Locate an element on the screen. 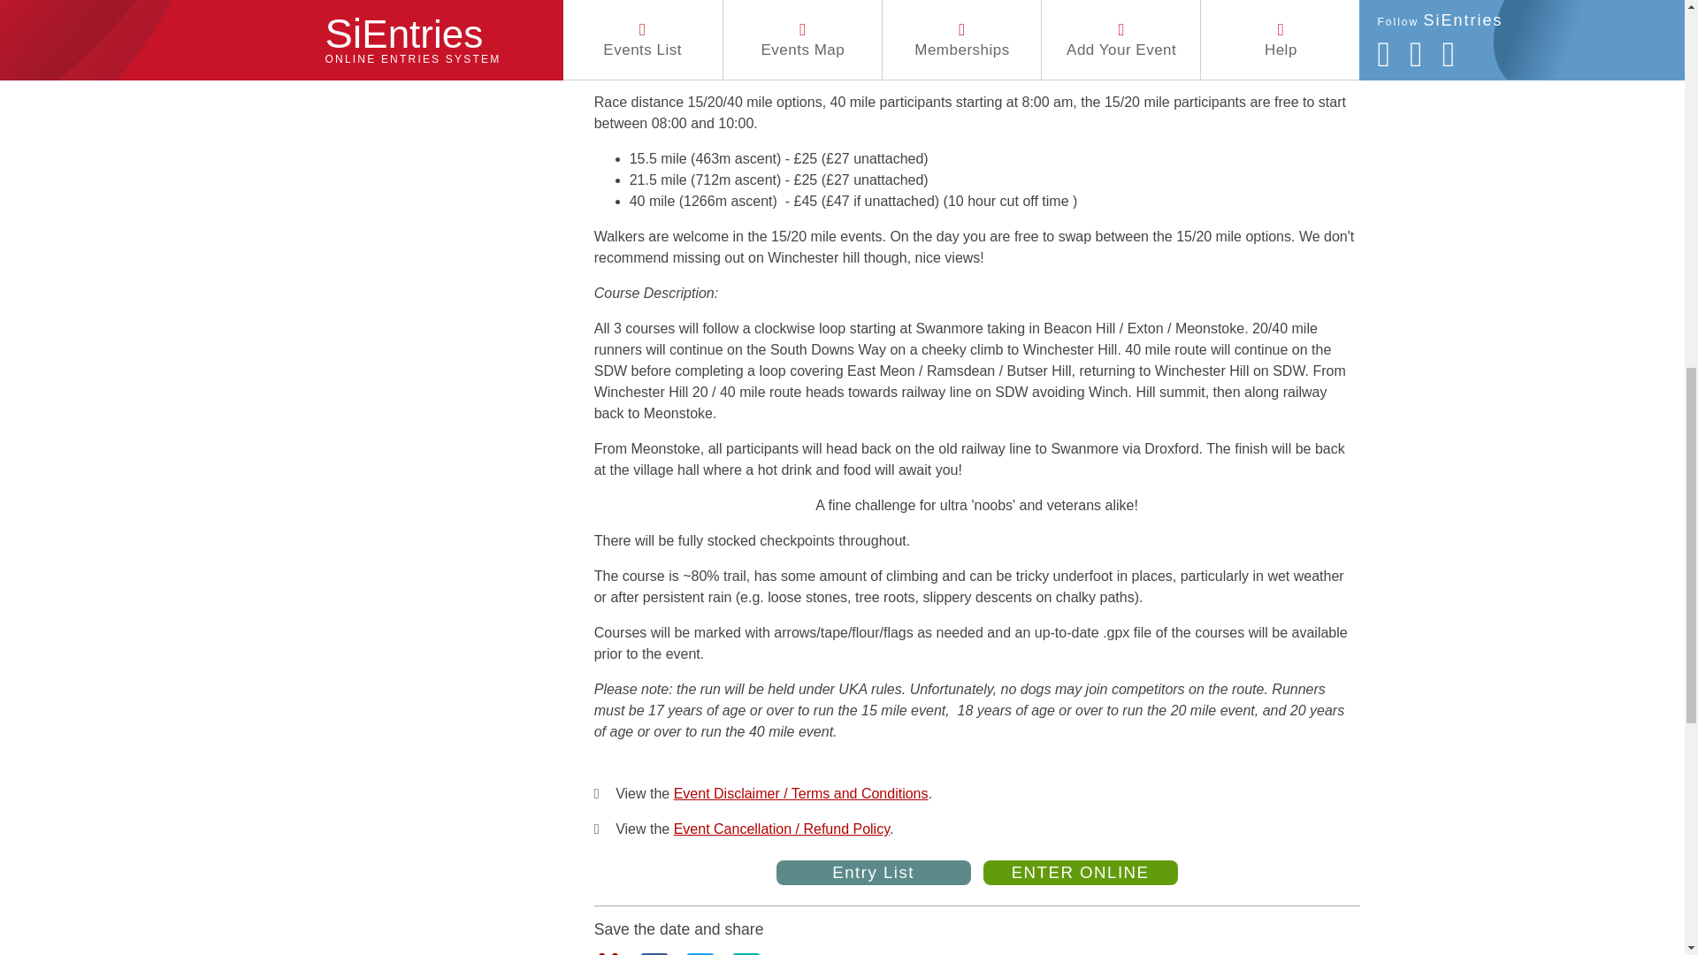 The height and width of the screenshot is (955, 1698). memory of a lost friend and ultra-runner Rich is located at coordinates (1063, 32).